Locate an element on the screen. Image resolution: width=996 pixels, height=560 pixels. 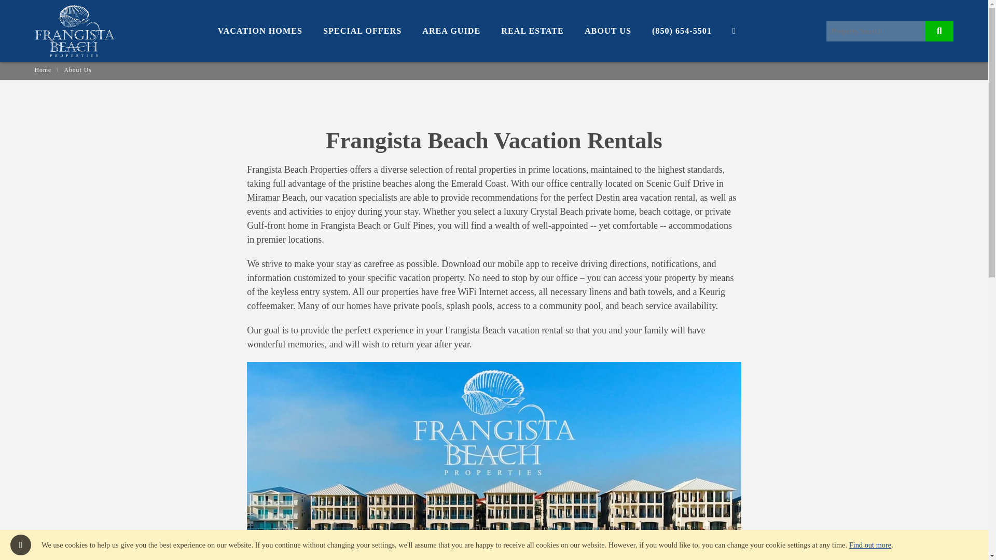
Vacation Homes is located at coordinates (260, 31).